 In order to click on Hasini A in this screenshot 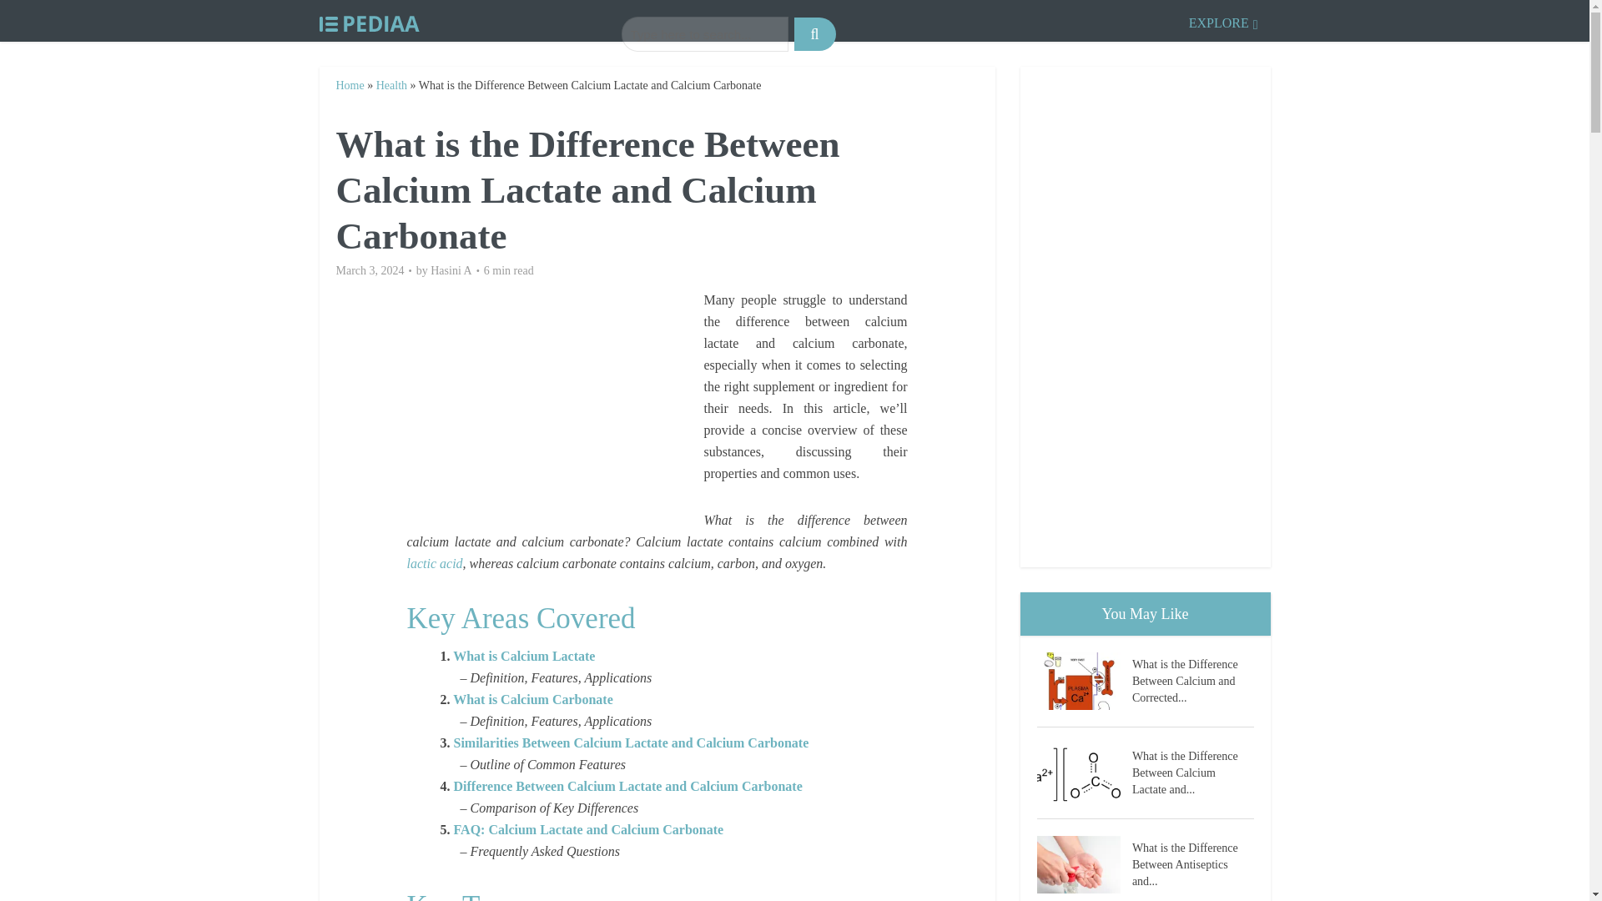, I will do `click(451, 270)`.